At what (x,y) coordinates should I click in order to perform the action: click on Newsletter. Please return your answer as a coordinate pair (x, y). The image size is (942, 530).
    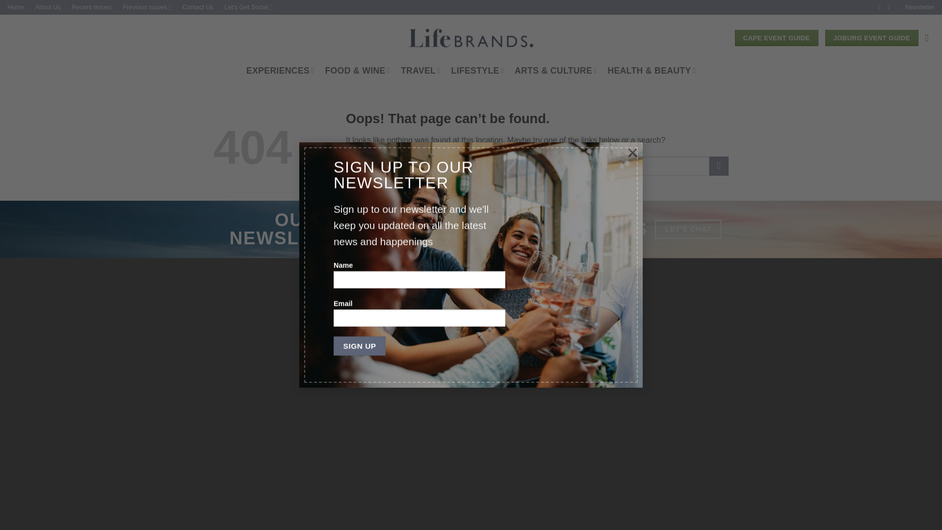
    Looking at the image, I should click on (919, 7).